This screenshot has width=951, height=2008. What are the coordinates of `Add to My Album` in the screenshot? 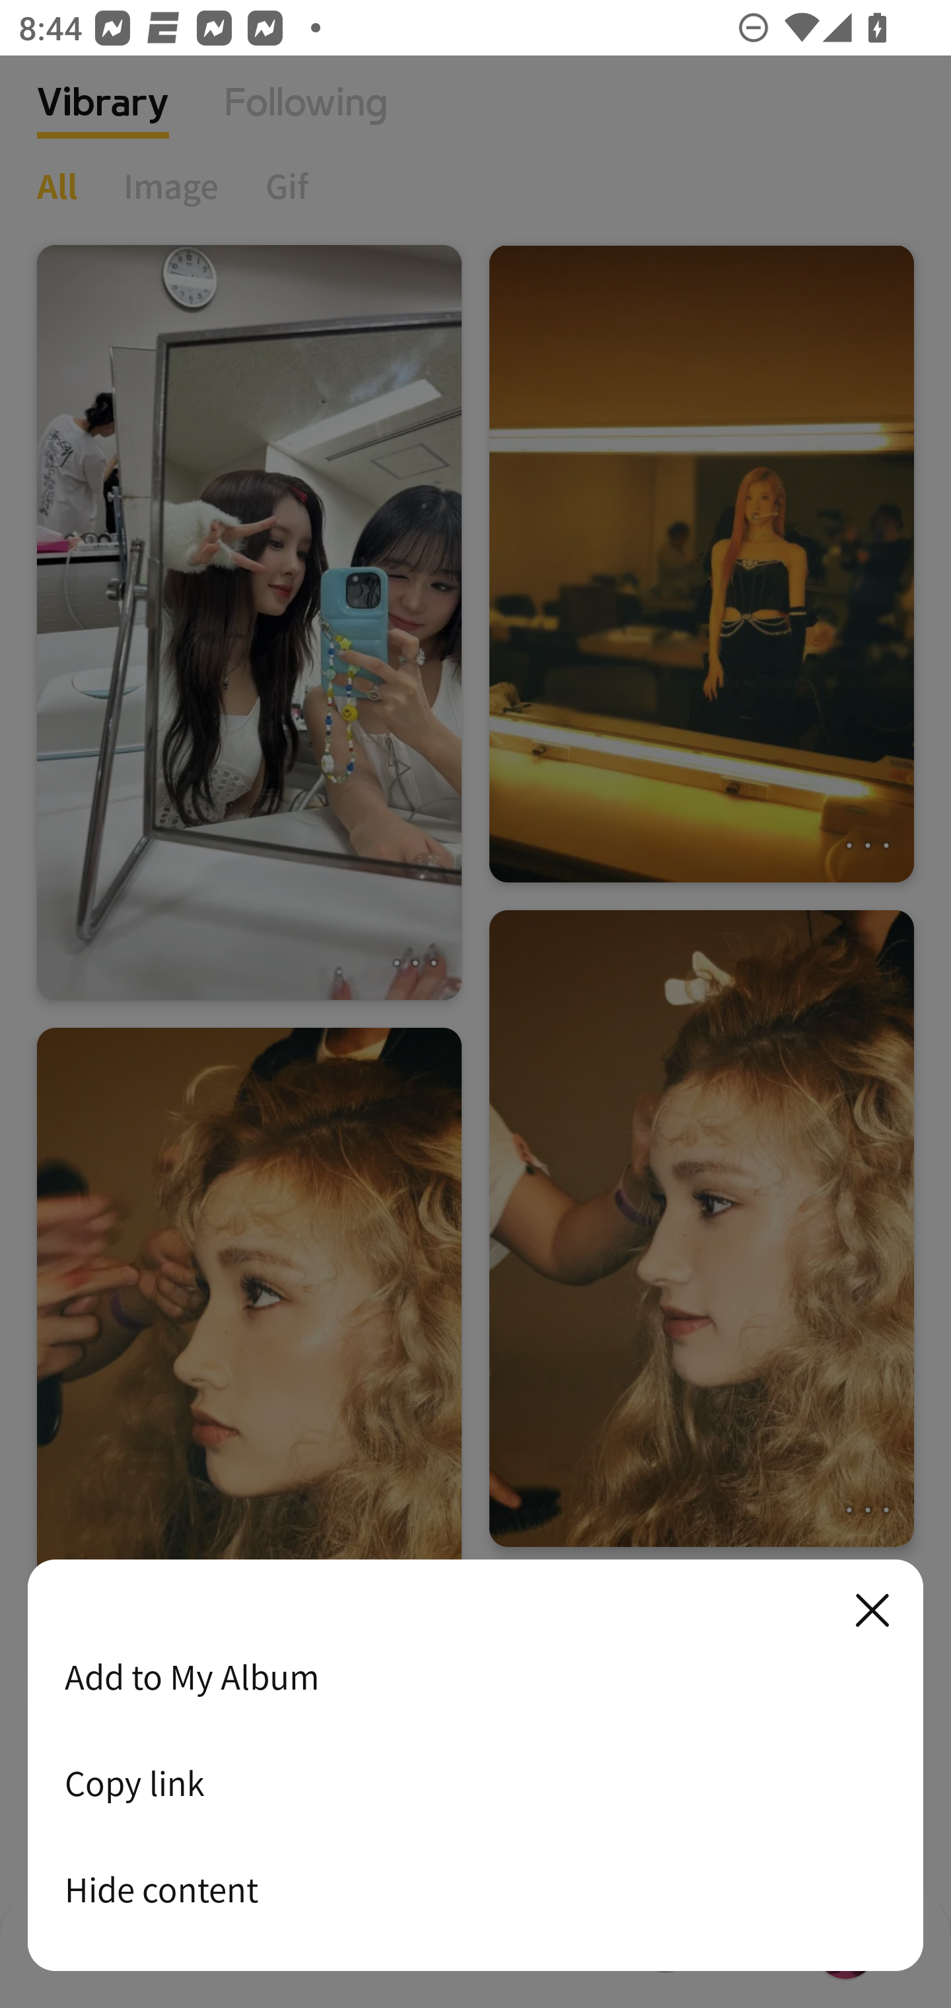 It's located at (475, 1676).